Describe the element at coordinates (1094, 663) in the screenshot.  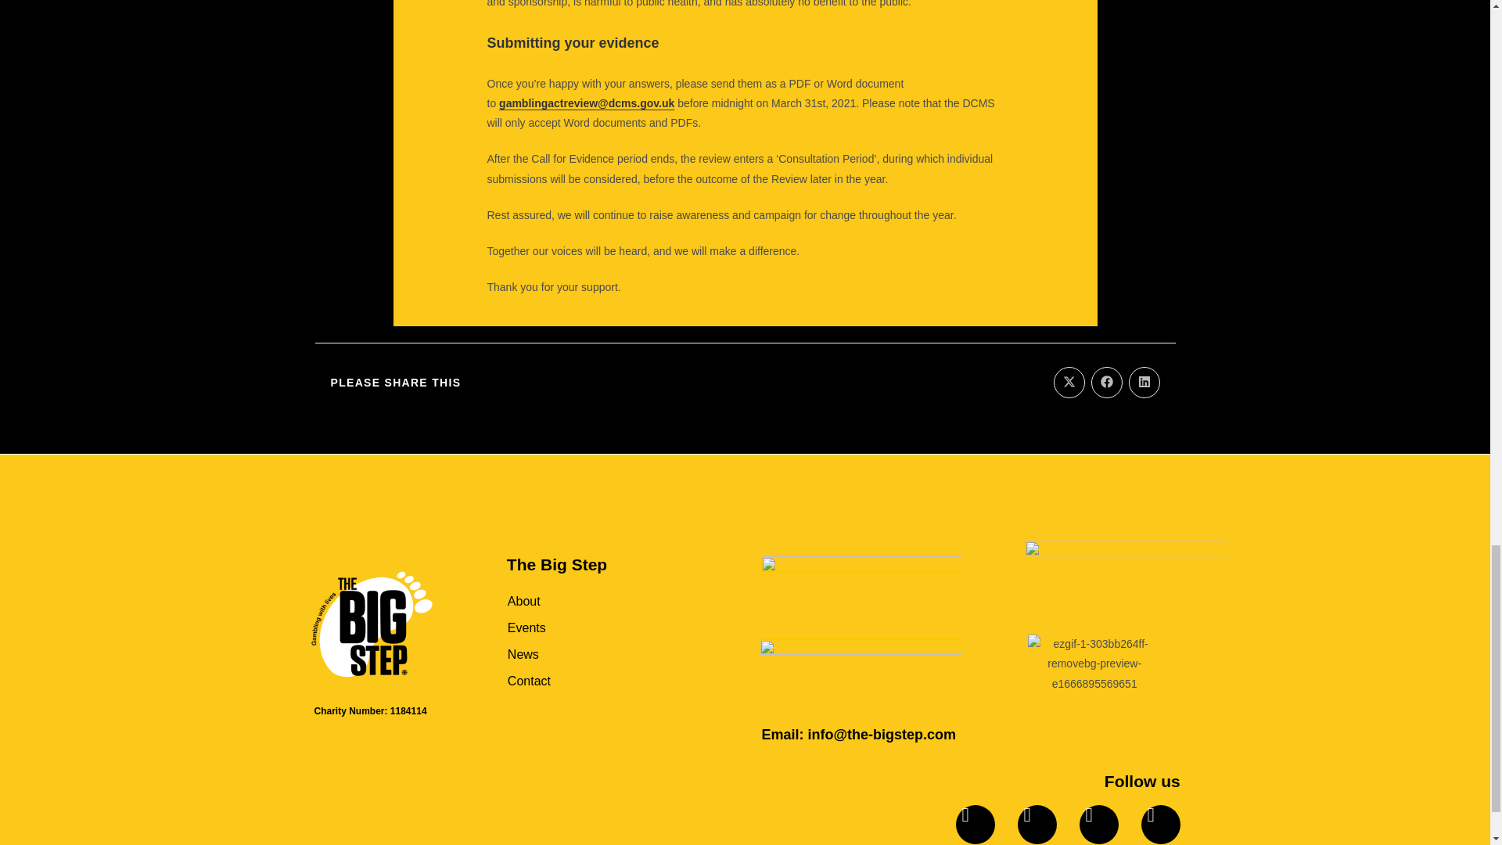
I see `ezgif-1-303bb264ff-removebg-preview-e1666895569651` at that location.